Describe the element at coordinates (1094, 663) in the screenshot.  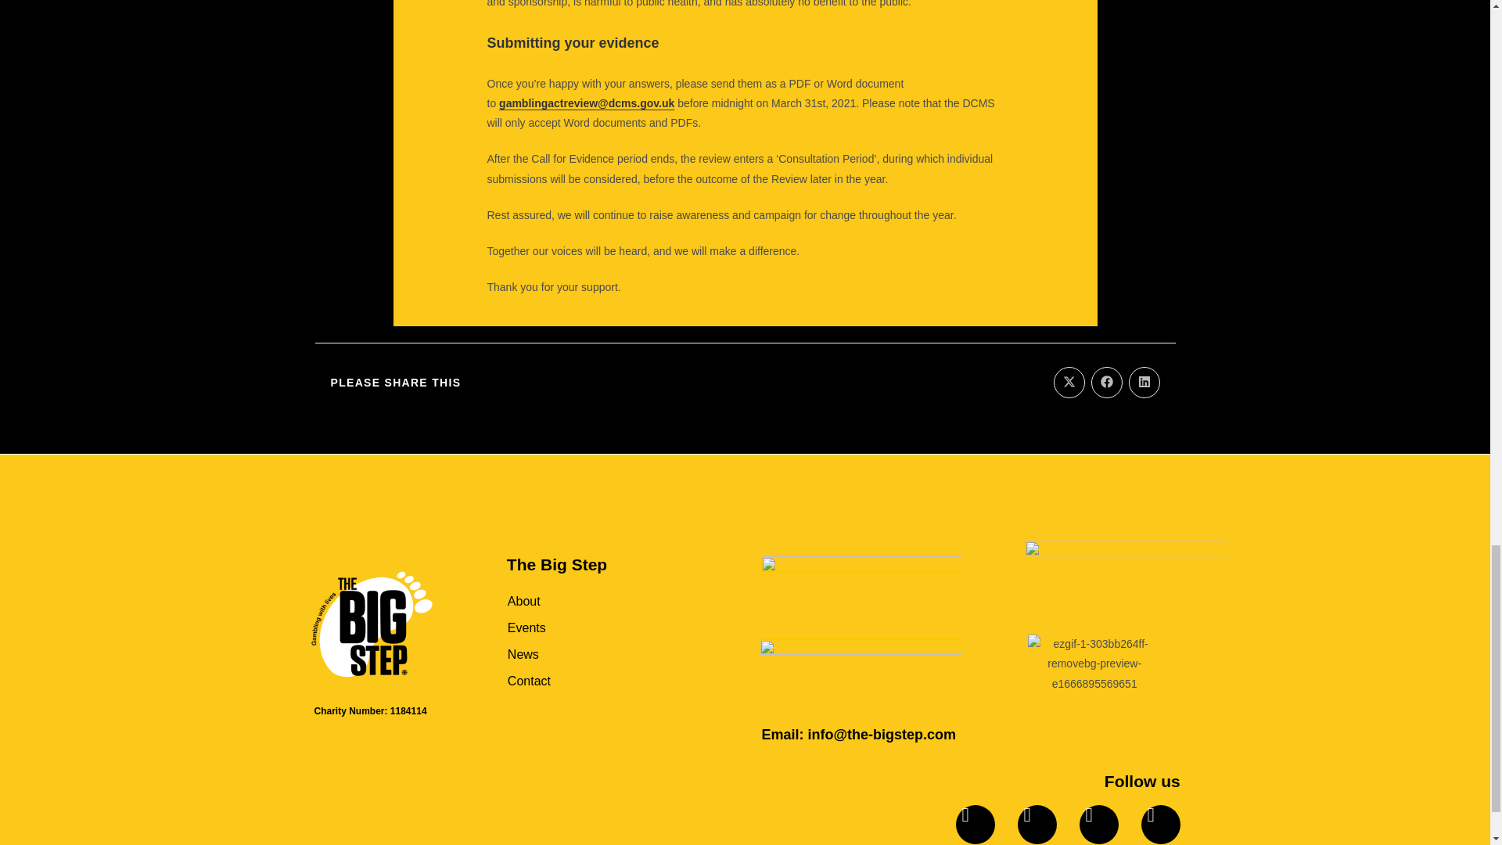
I see `ezgif-1-303bb264ff-removebg-preview-e1666895569651` at that location.